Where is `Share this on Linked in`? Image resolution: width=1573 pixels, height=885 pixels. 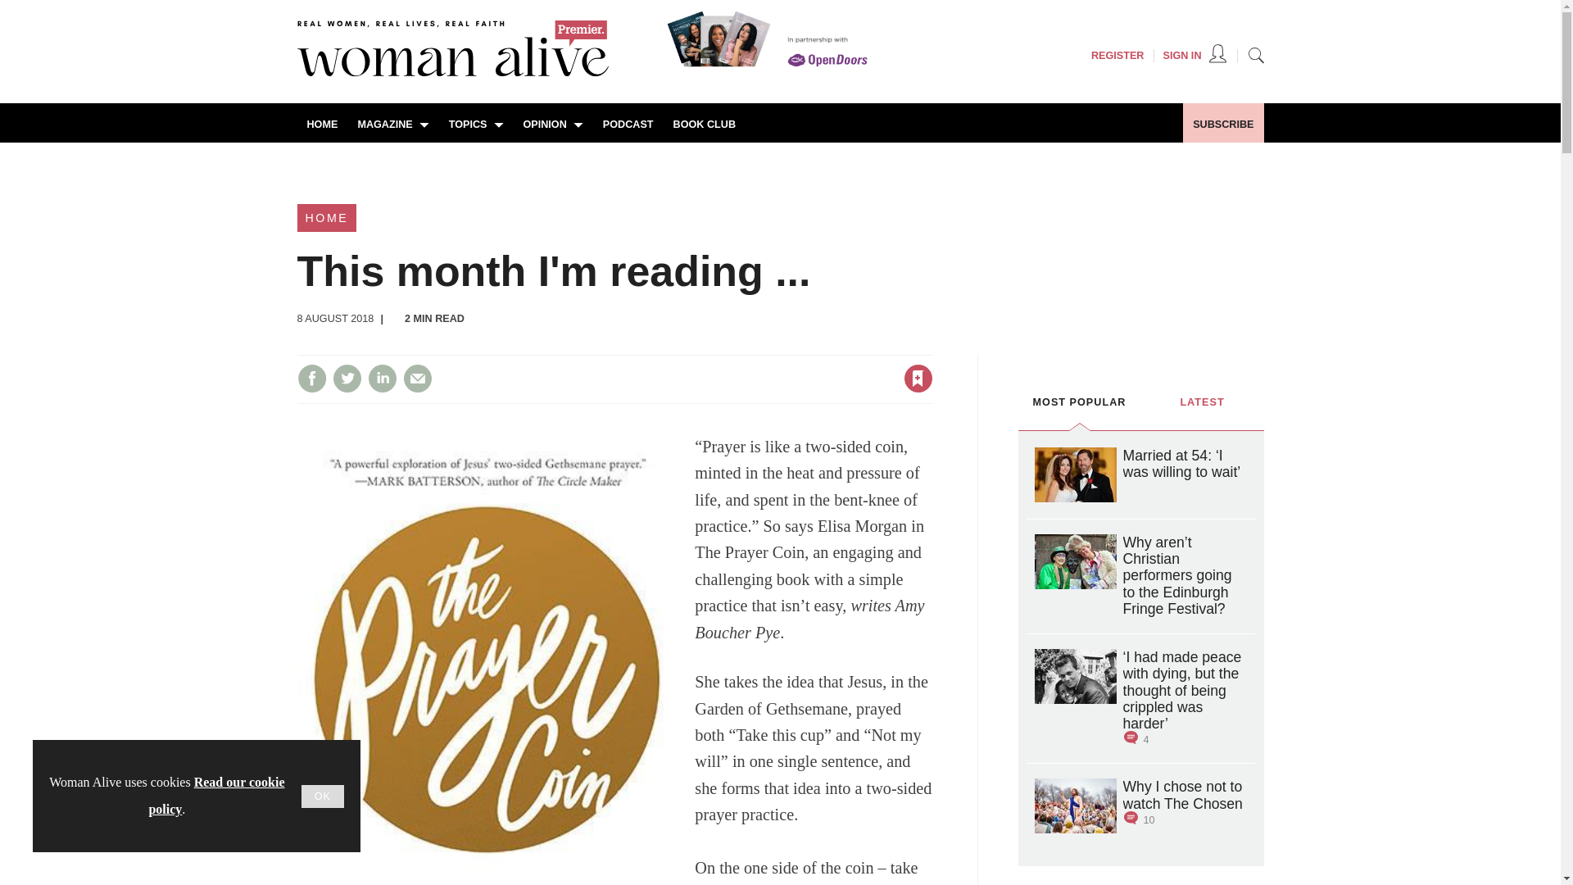 Share this on Linked in is located at coordinates (381, 378).